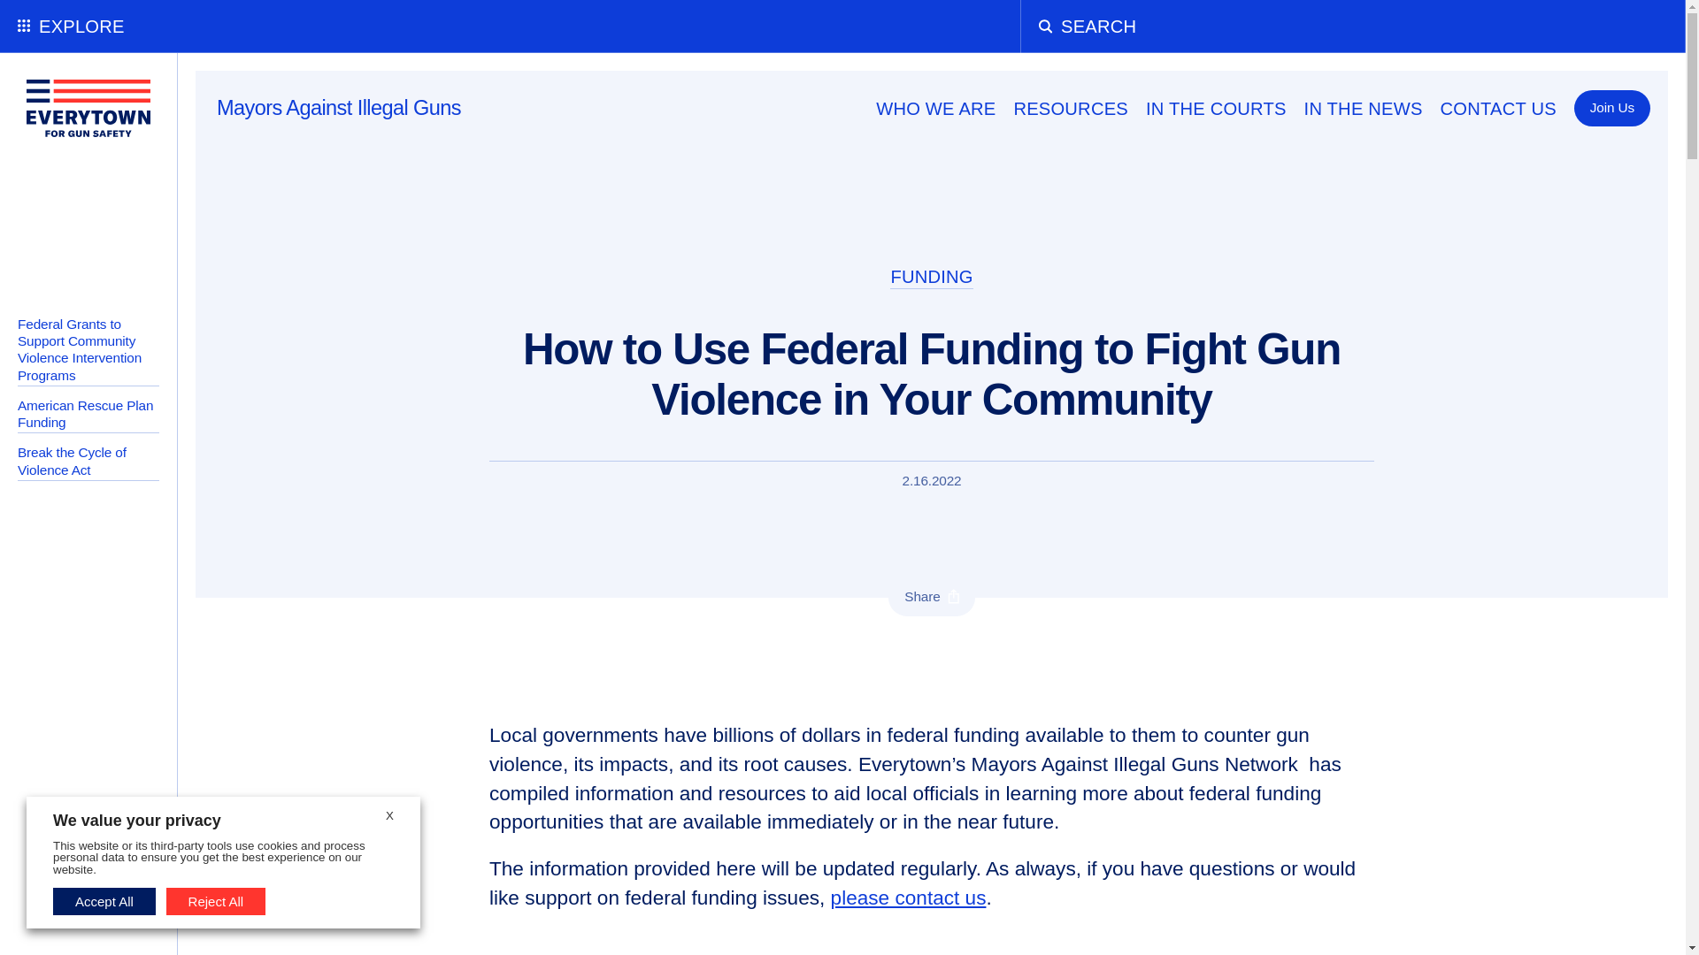  What do you see at coordinates (1216, 108) in the screenshot?
I see `IN THE COURTS` at bounding box center [1216, 108].